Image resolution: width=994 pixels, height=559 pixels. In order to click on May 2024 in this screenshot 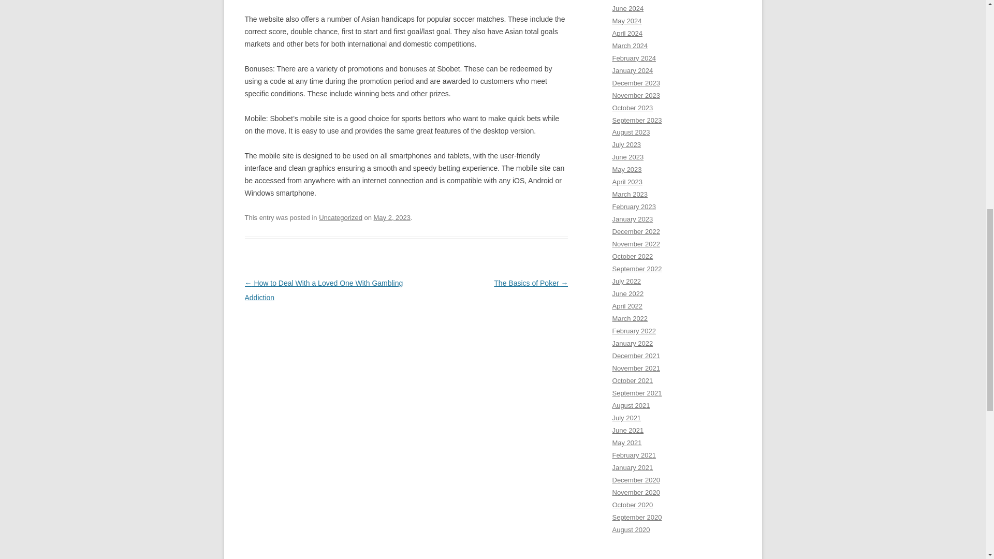, I will do `click(626, 21)`.